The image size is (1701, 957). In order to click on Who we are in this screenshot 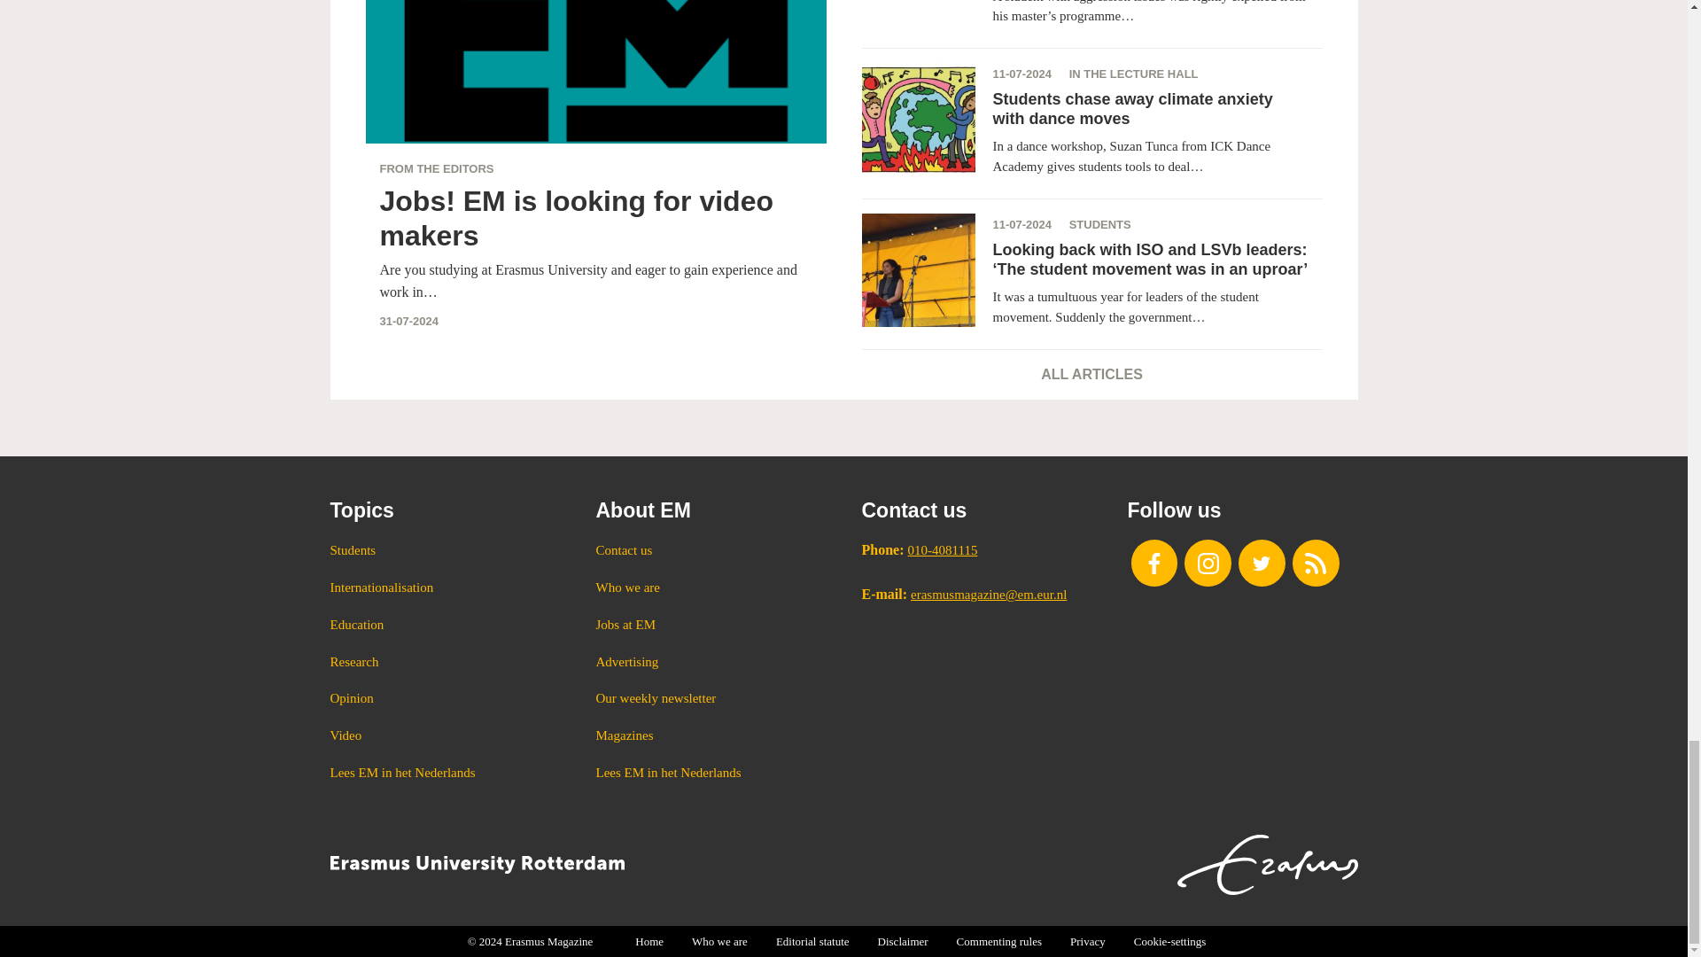, I will do `click(711, 588)`.